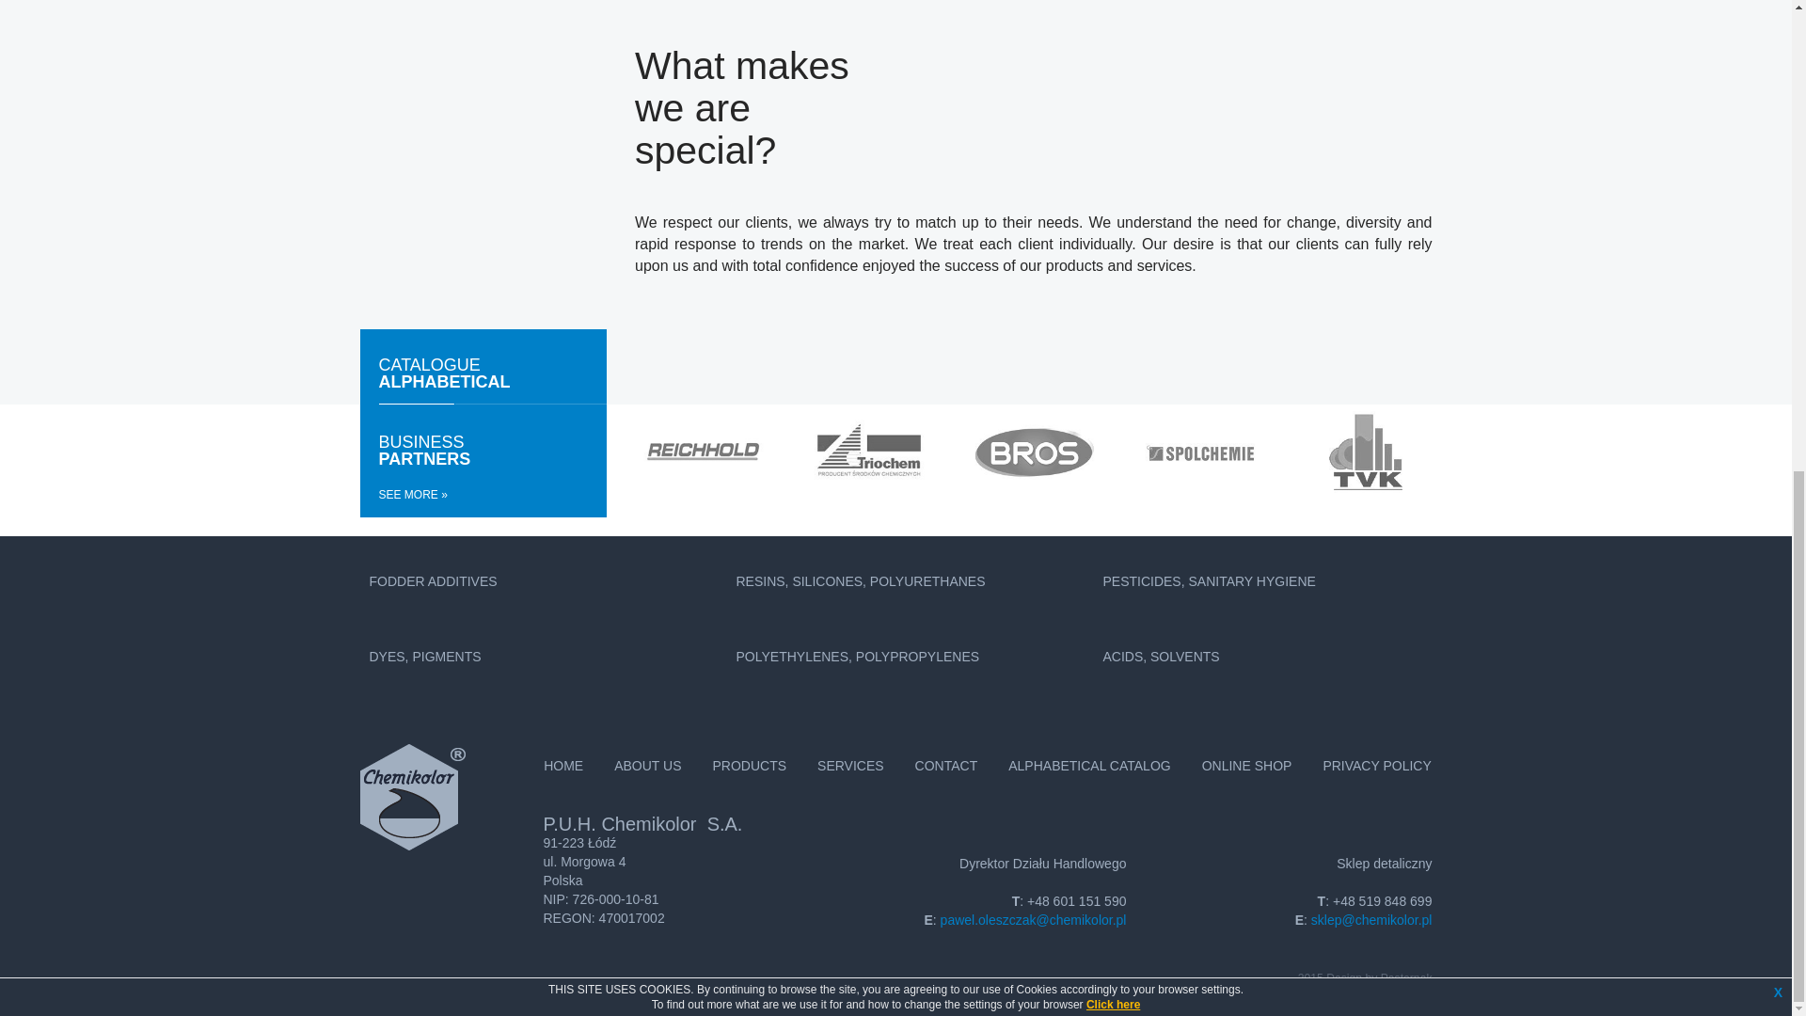 Image resolution: width=1806 pixels, height=1016 pixels. Describe the element at coordinates (1247, 766) in the screenshot. I see `Online Shop` at that location.